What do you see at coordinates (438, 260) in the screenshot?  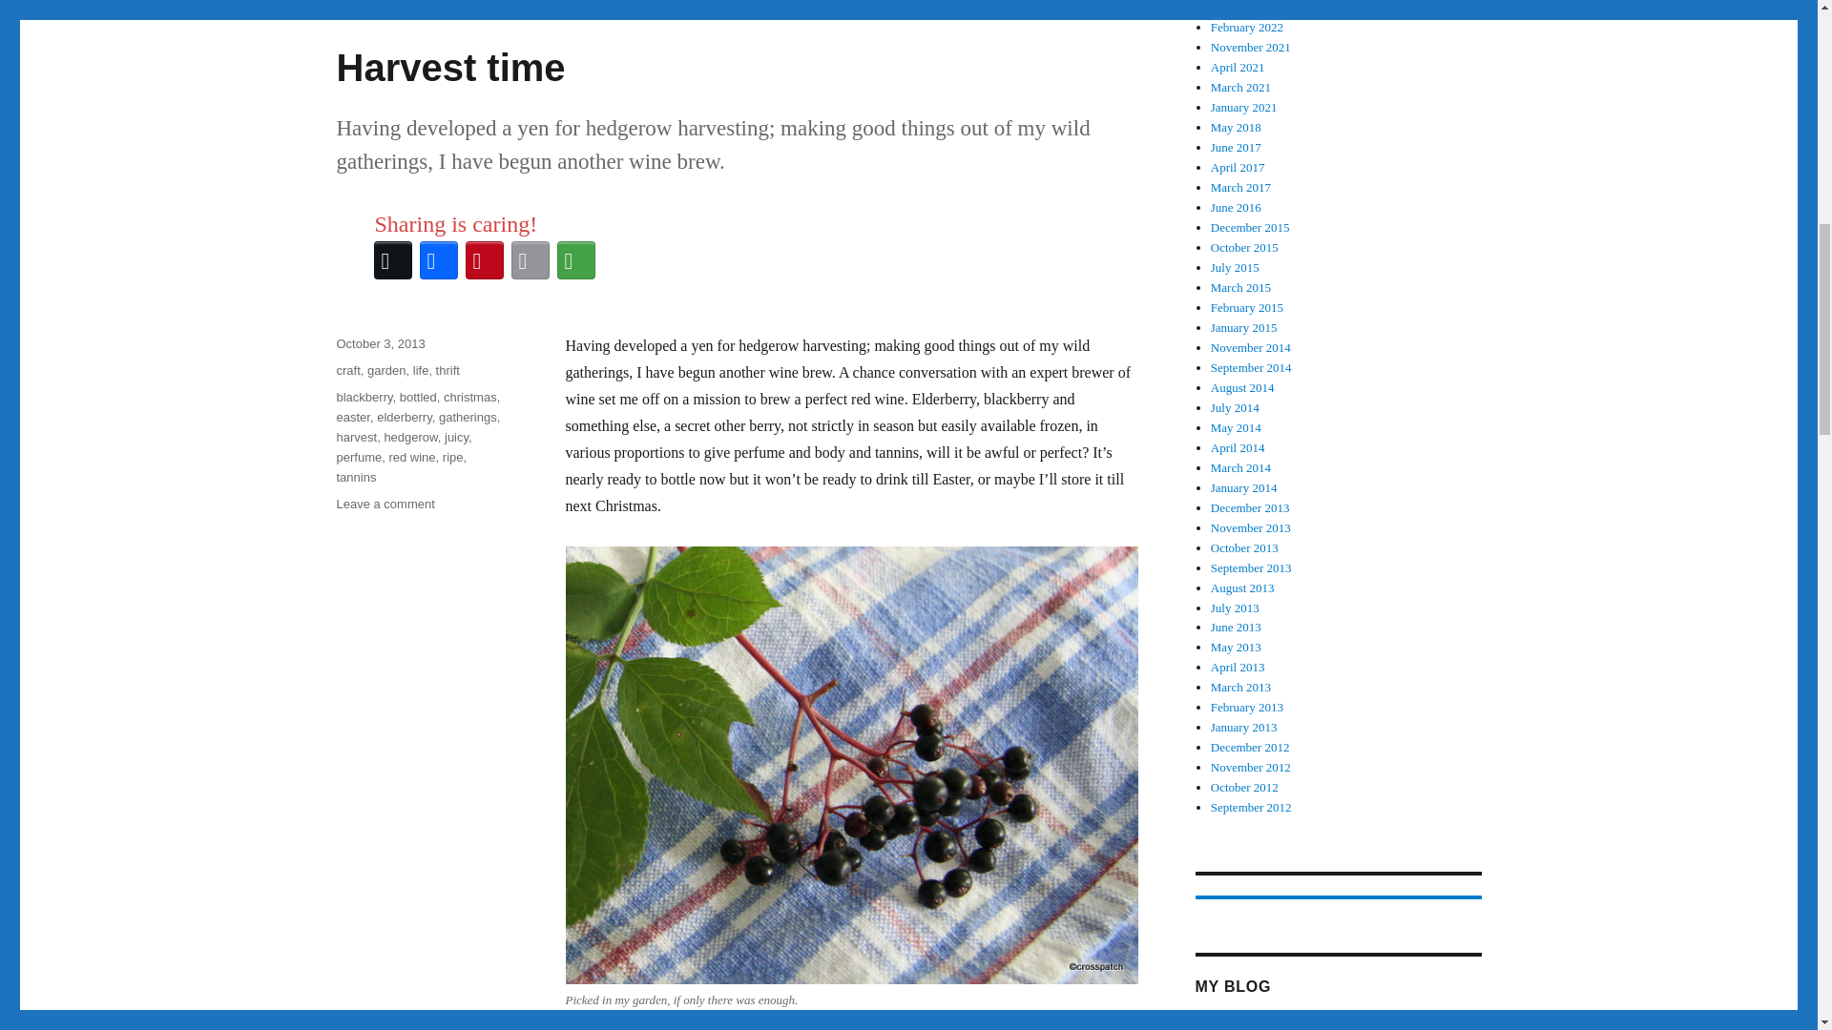 I see `Facebook` at bounding box center [438, 260].